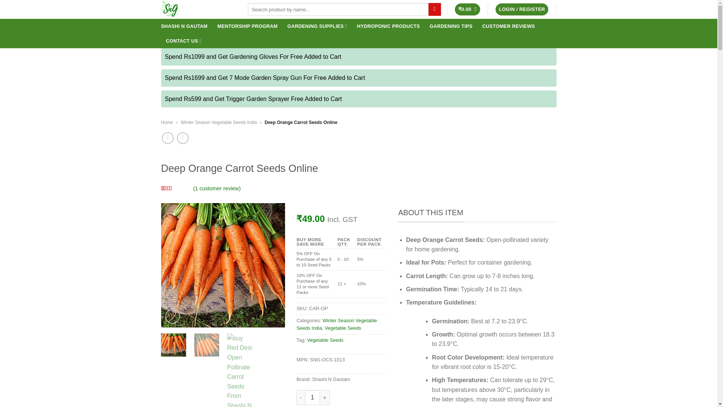 The width and height of the screenshot is (723, 407). What do you see at coordinates (218, 122) in the screenshot?
I see `Winter Season Vegetable Seeds India` at bounding box center [218, 122].